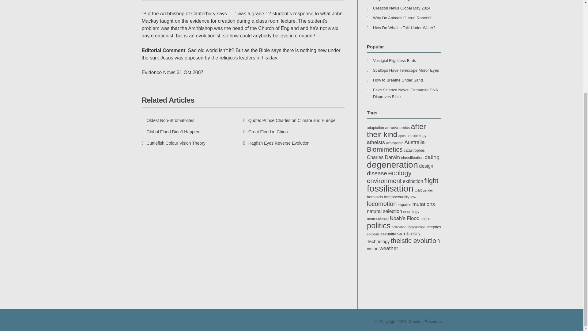 Image resolution: width=588 pixels, height=331 pixels. What do you see at coordinates (405, 70) in the screenshot?
I see `Scallops Have Telescope Mirror Eyes` at bounding box center [405, 70].